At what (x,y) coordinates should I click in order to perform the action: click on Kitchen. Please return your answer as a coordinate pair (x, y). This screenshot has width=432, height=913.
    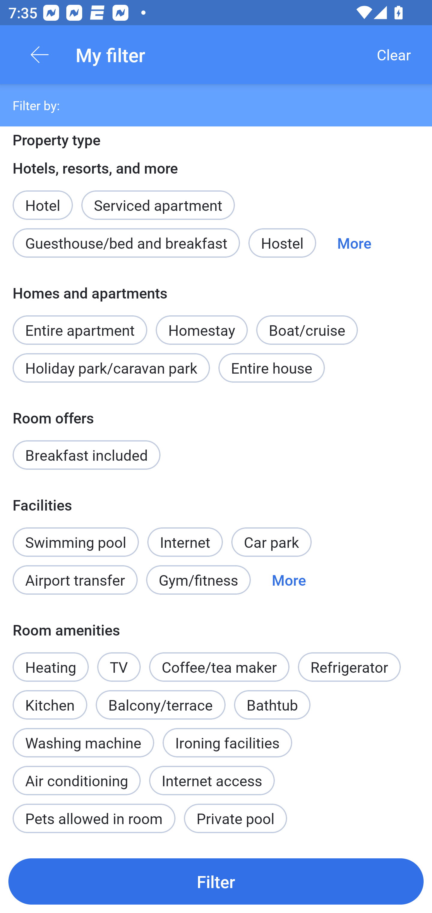
    Looking at the image, I should click on (50, 698).